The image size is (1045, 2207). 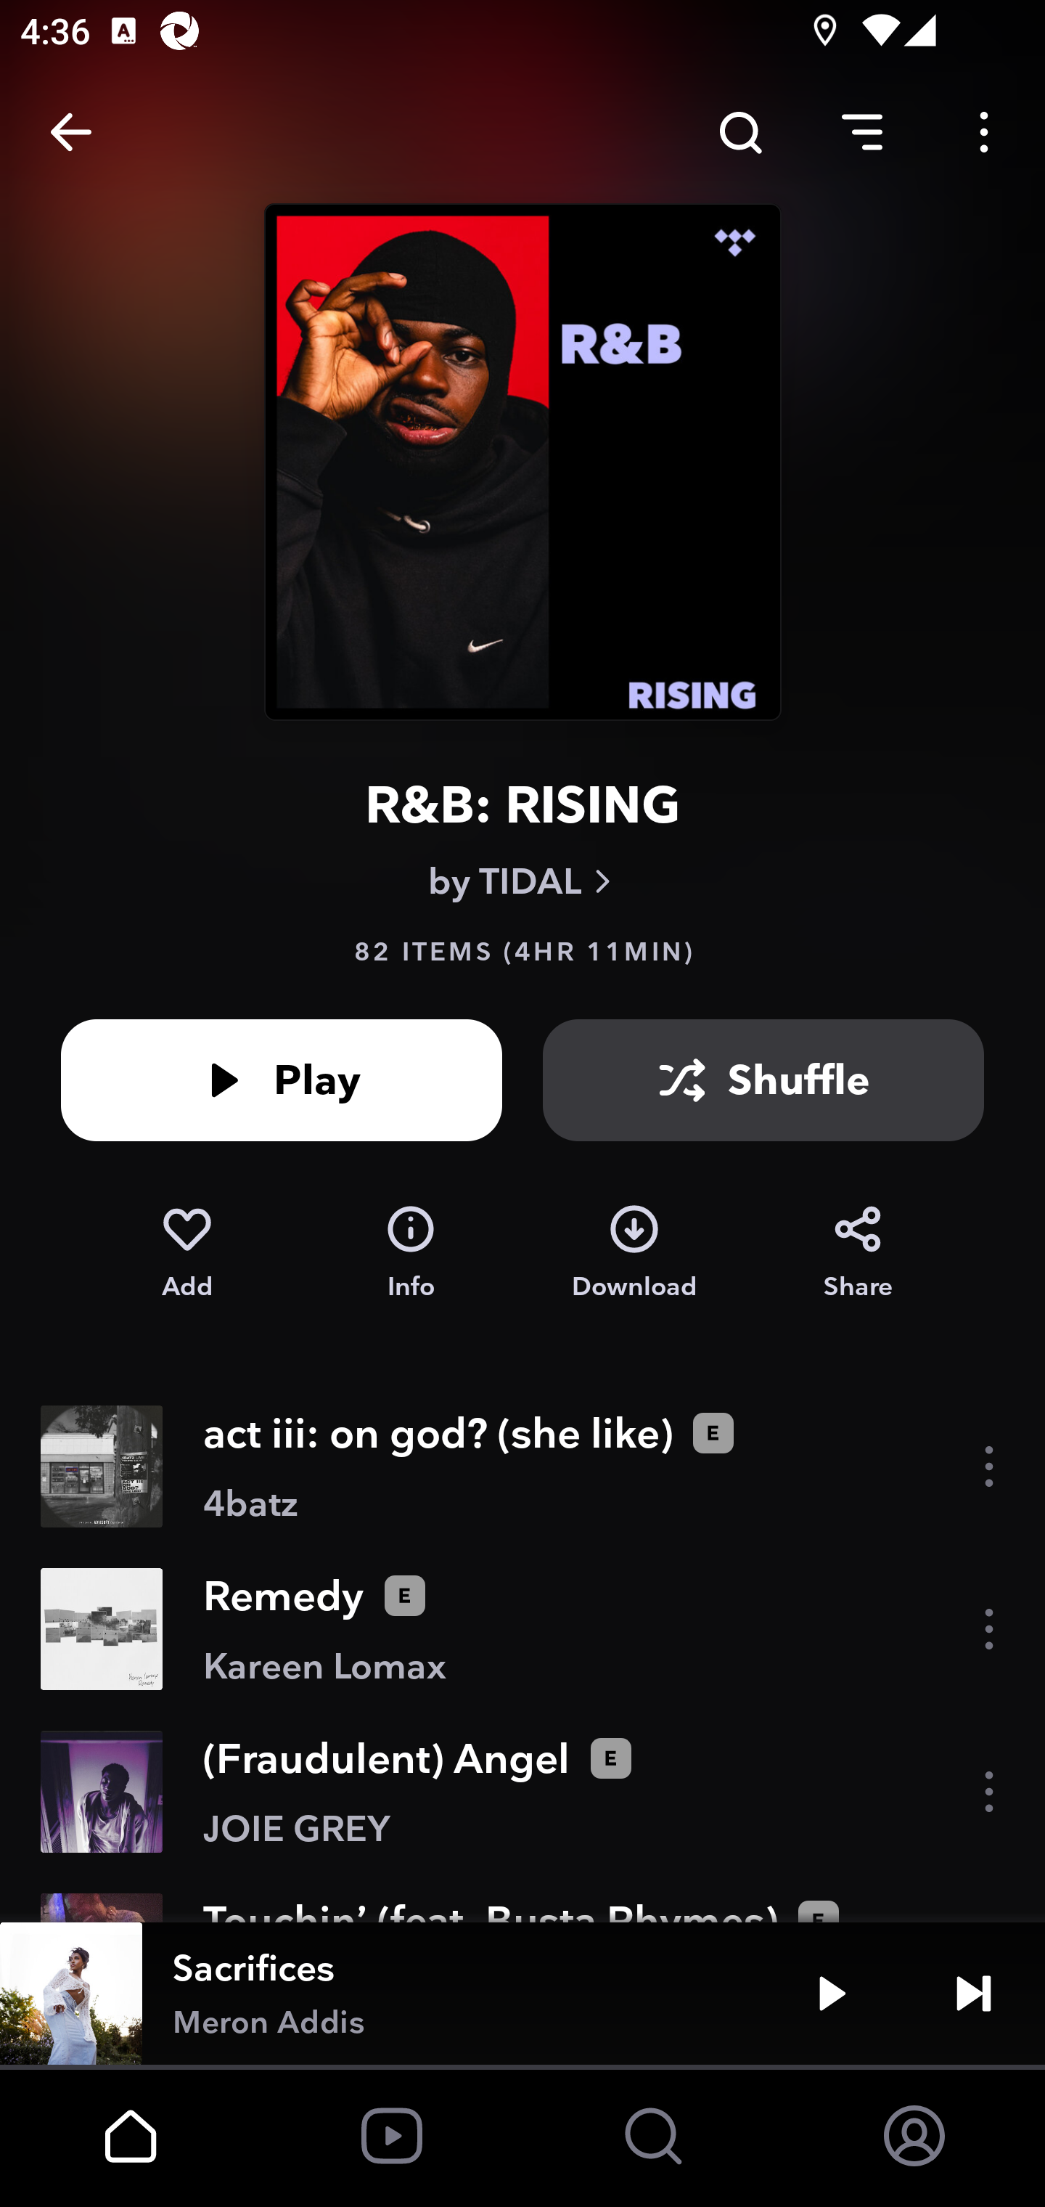 What do you see at coordinates (187, 1253) in the screenshot?
I see `Add` at bounding box center [187, 1253].